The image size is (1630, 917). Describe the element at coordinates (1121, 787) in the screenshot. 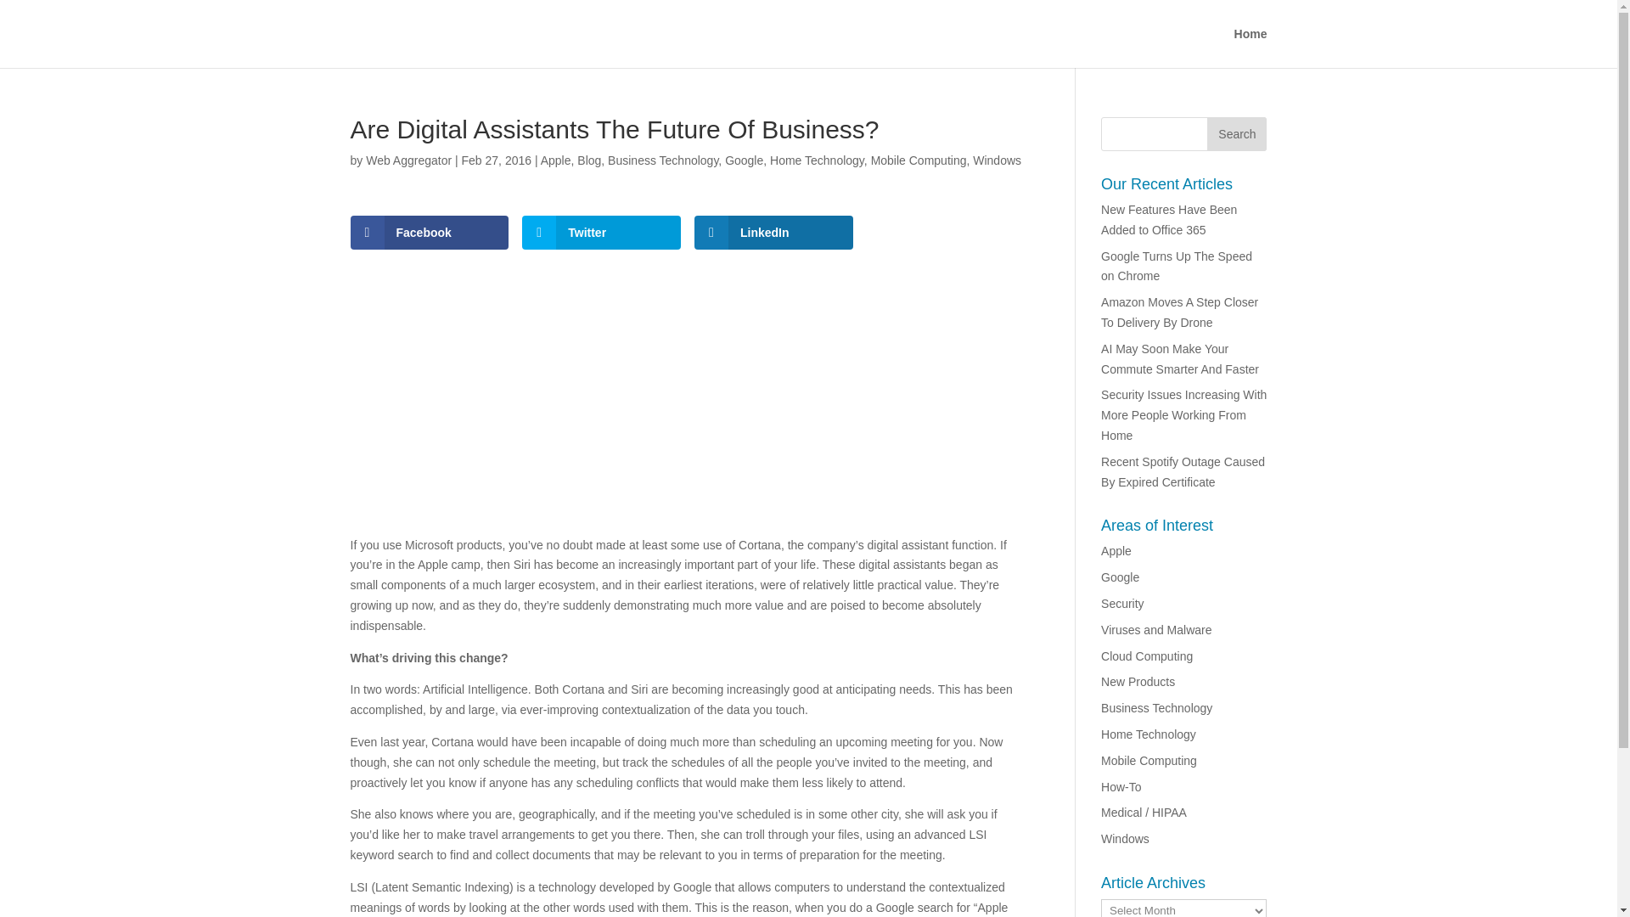

I see `How-To` at that location.